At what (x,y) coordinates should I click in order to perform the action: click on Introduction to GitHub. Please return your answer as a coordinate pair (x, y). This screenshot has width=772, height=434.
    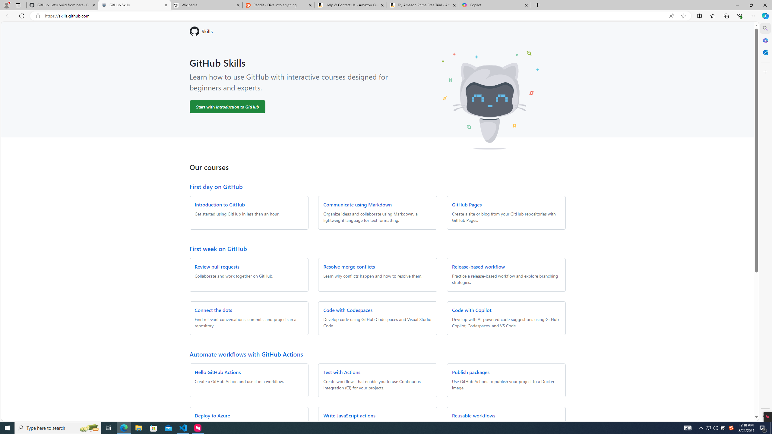
    Looking at the image, I should click on (220, 204).